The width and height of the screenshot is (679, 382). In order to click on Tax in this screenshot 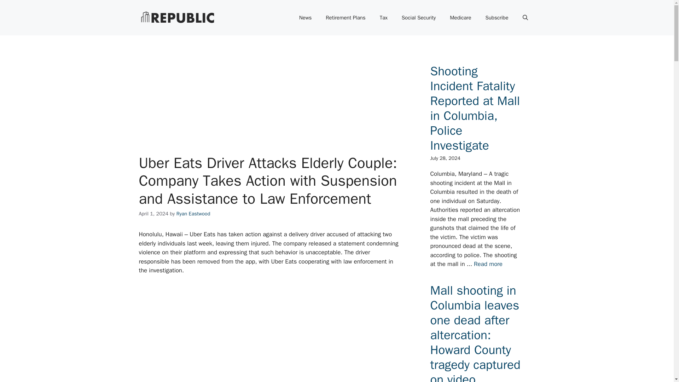, I will do `click(383, 18)`.